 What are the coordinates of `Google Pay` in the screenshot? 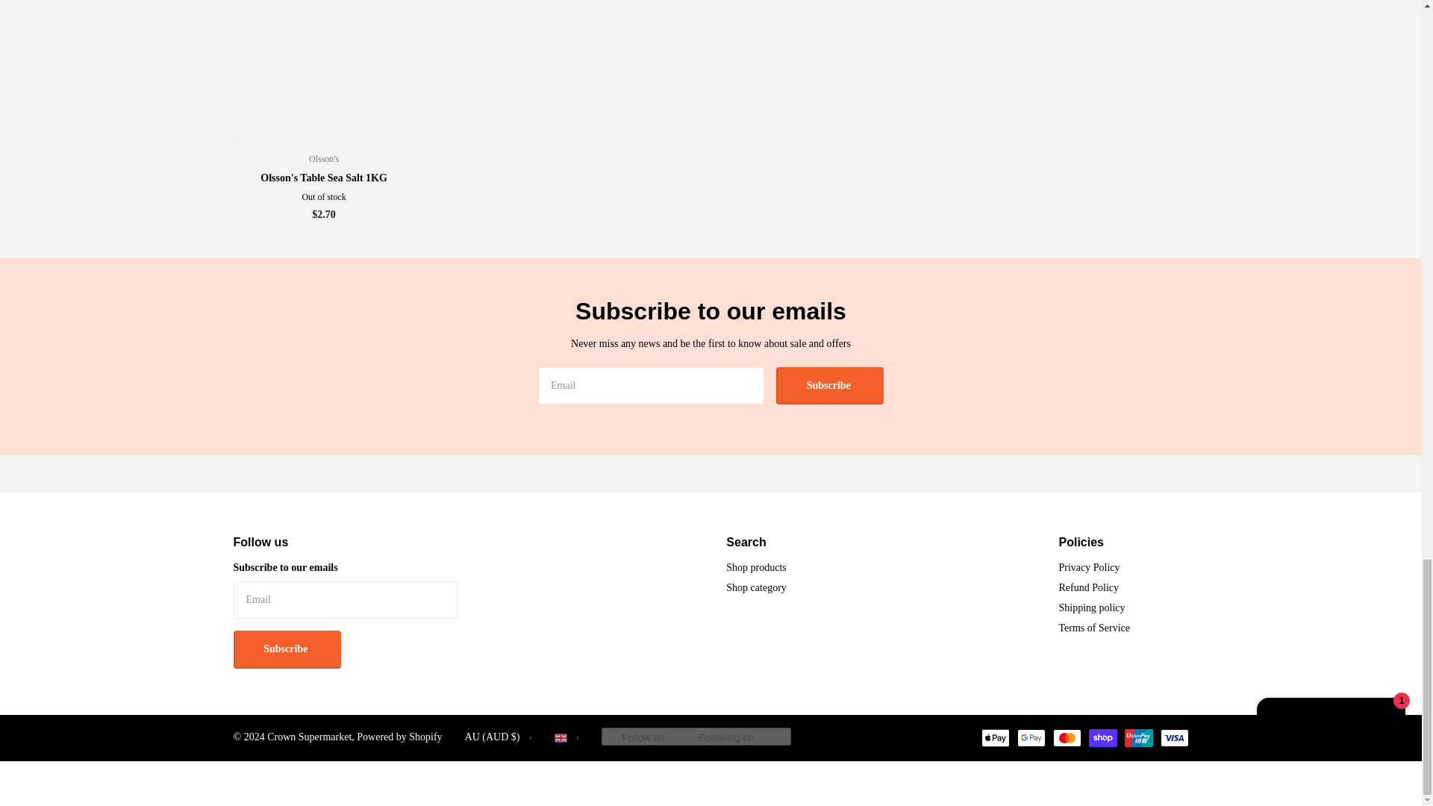 It's located at (1030, 738).